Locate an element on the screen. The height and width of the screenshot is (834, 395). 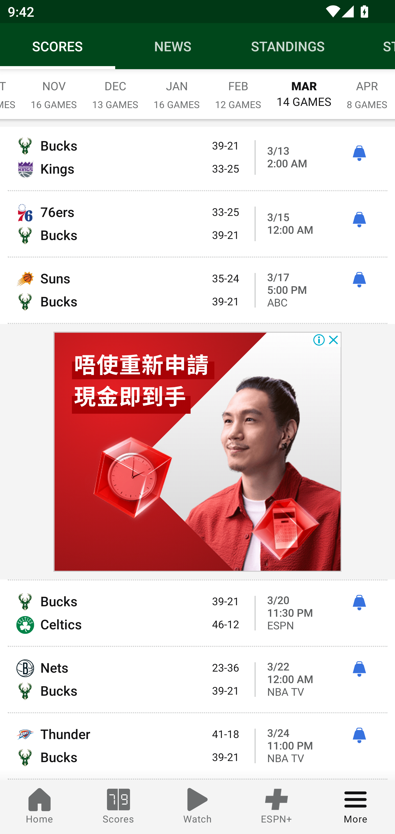
ESPN+ is located at coordinates (276, 807).